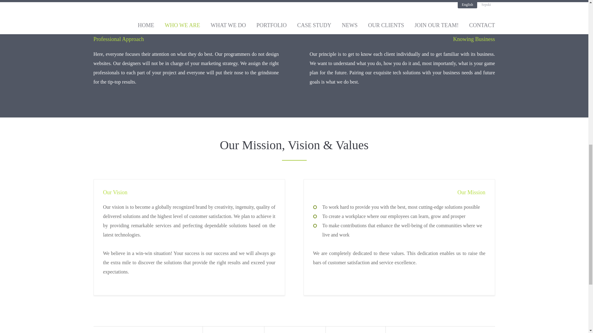 This screenshot has width=593, height=333. I want to click on Working With Us, so click(355, 332).